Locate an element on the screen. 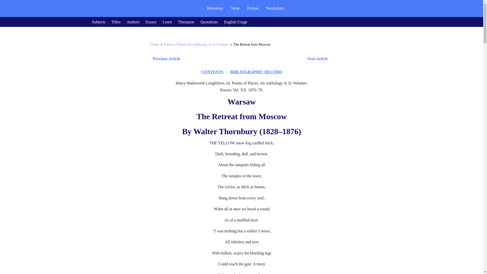 This screenshot has height=274, width=487. Thesaurus is located at coordinates (186, 22).